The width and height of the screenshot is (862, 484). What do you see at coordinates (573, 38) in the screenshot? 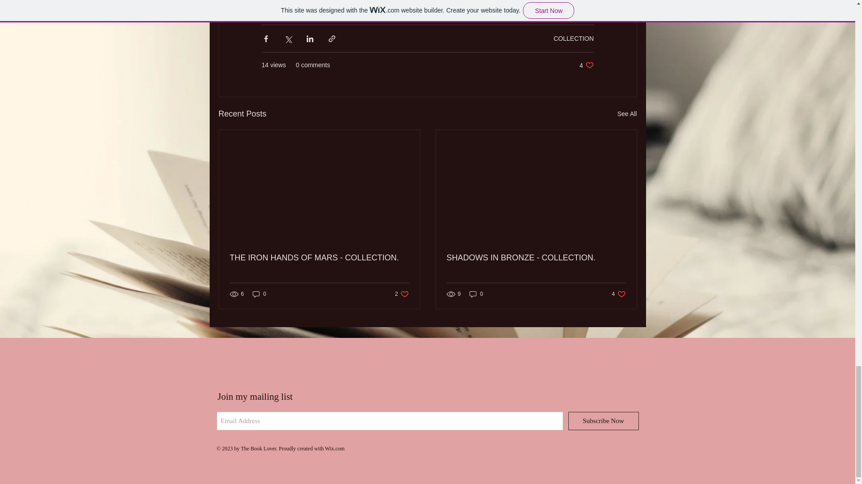
I see `COLLECTION` at bounding box center [573, 38].